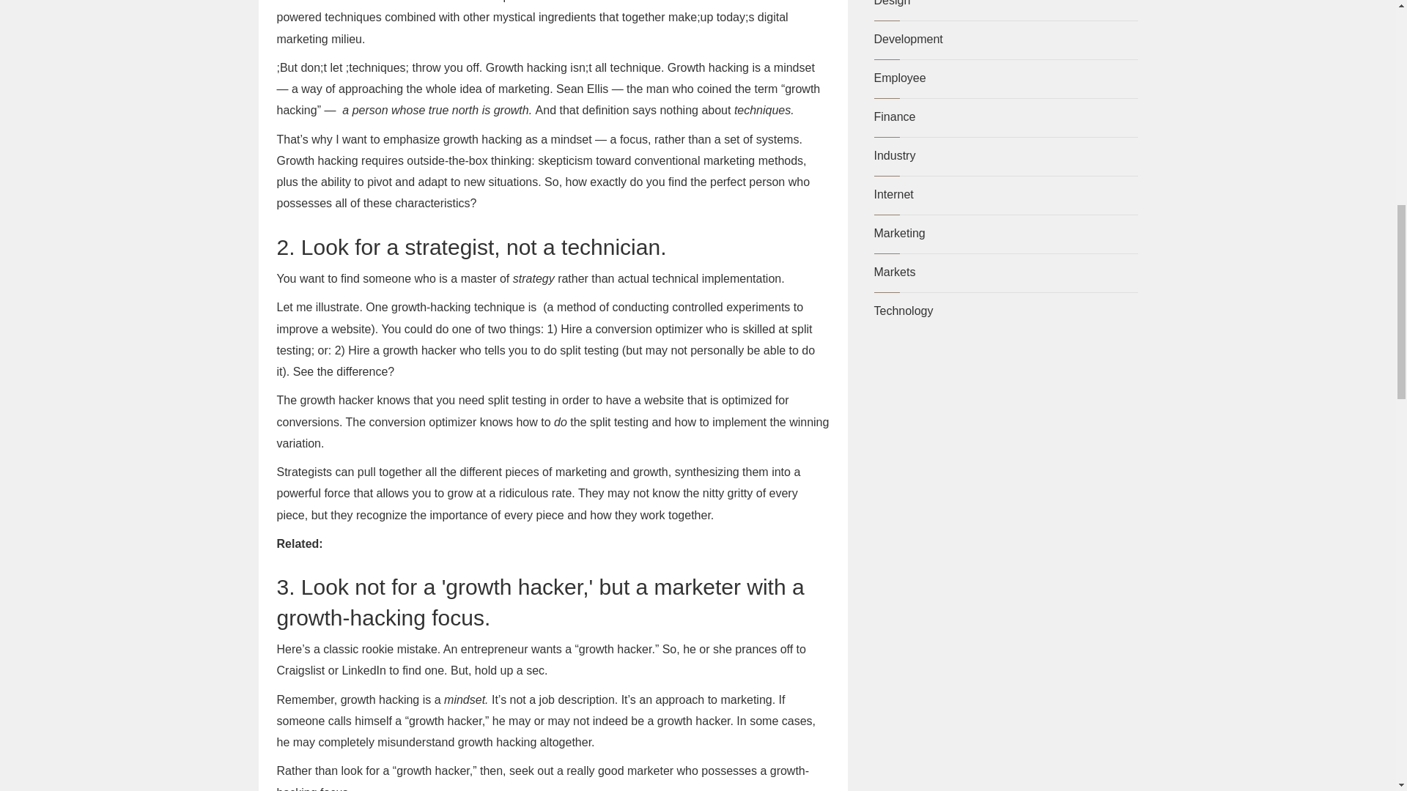 The image size is (1407, 791). Describe the element at coordinates (900, 78) in the screenshot. I see `Employee` at that location.